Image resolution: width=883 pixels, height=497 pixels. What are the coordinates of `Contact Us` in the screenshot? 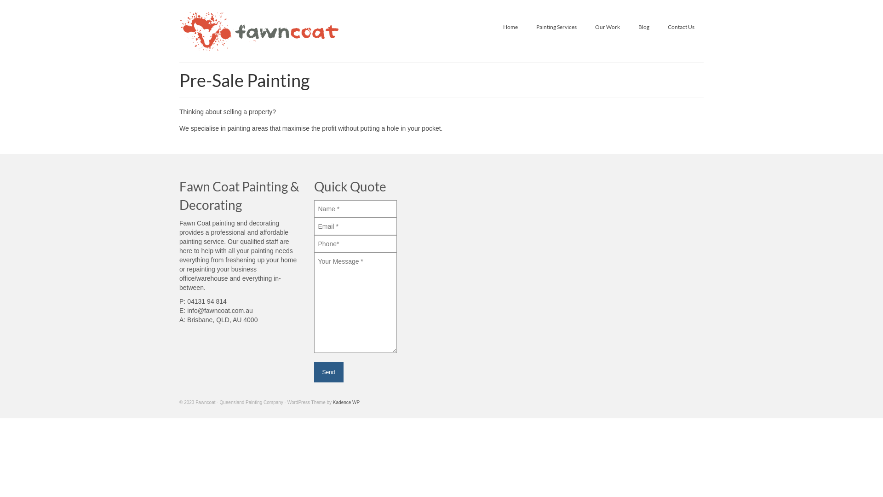 It's located at (681, 27).